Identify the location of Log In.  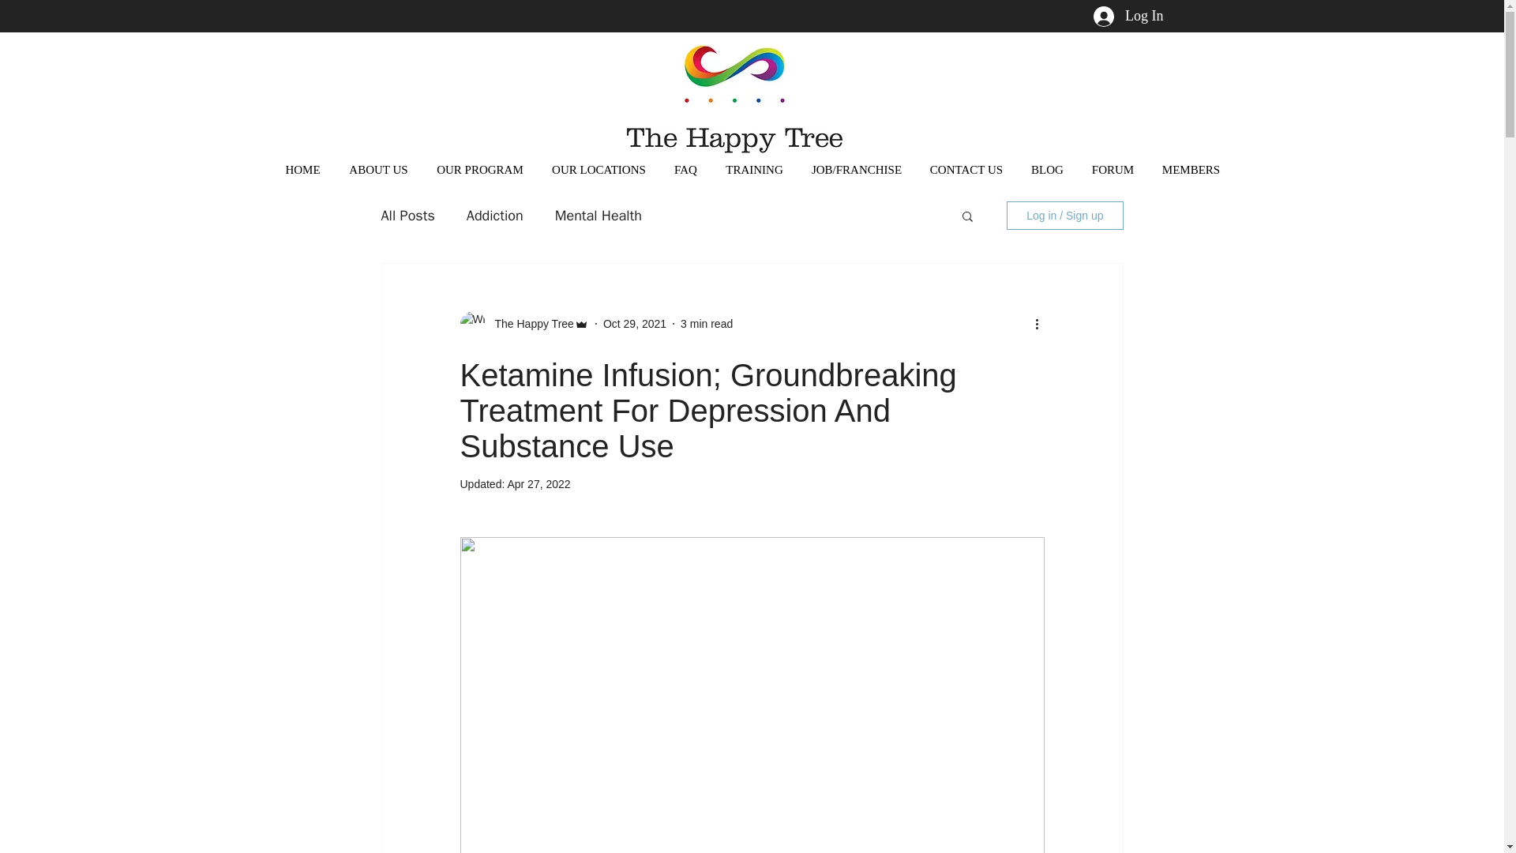
(1128, 16).